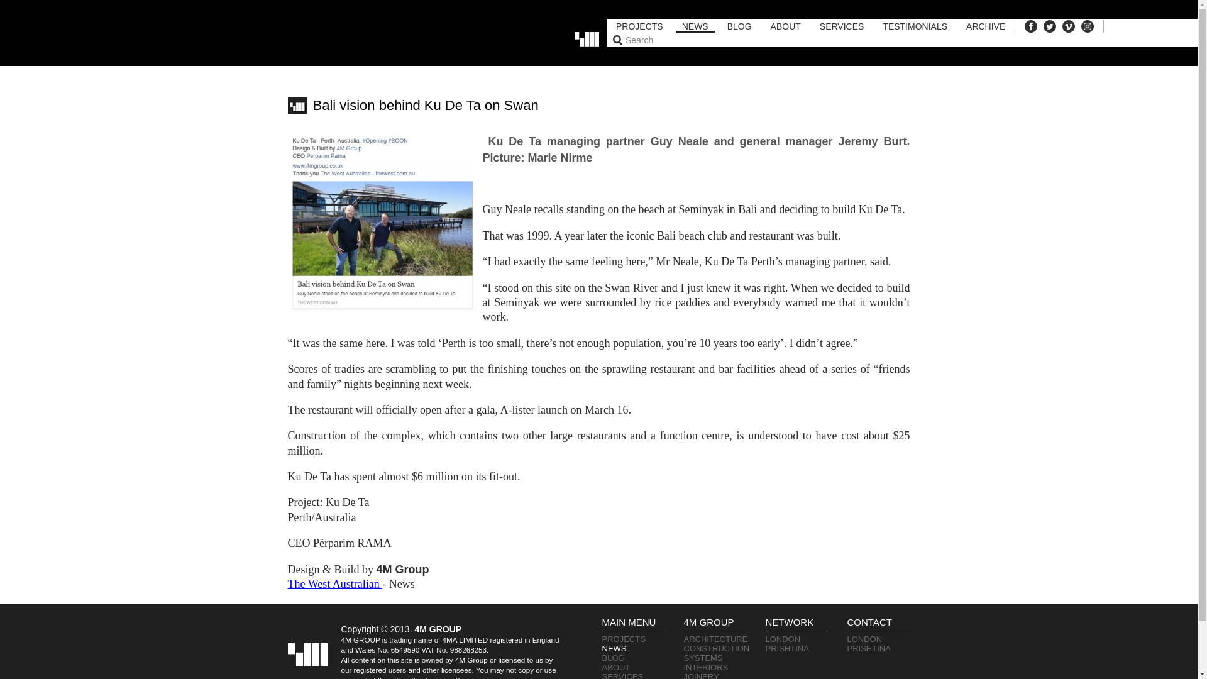  What do you see at coordinates (614, 658) in the screenshot?
I see `BLOG` at bounding box center [614, 658].